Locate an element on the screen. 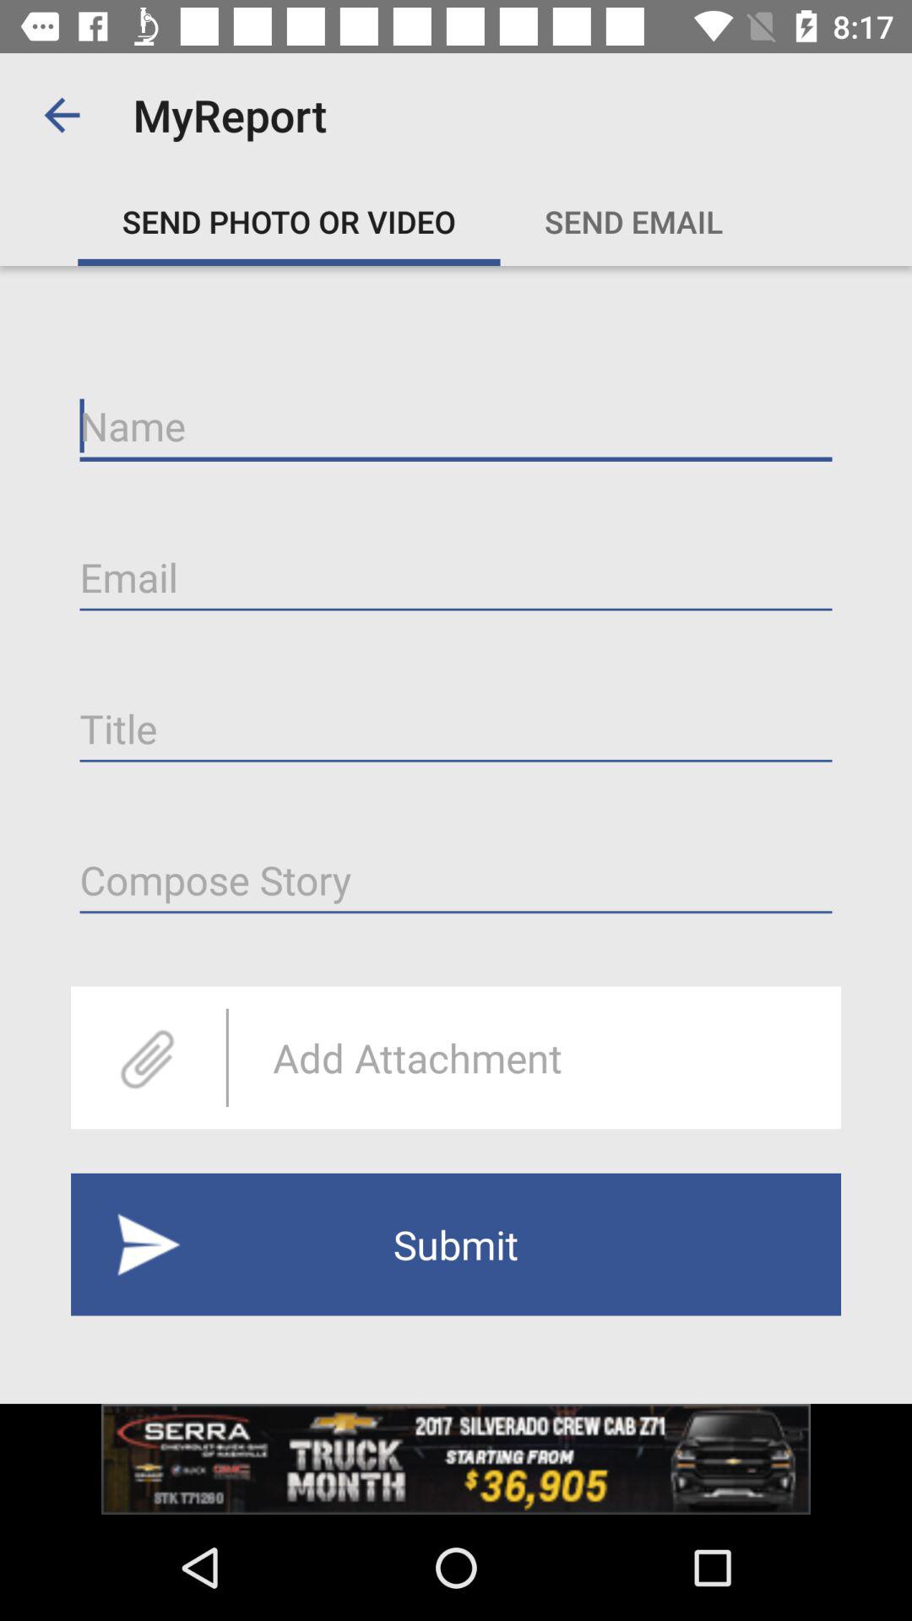 The width and height of the screenshot is (912, 1621). enter the name is located at coordinates (456, 426).